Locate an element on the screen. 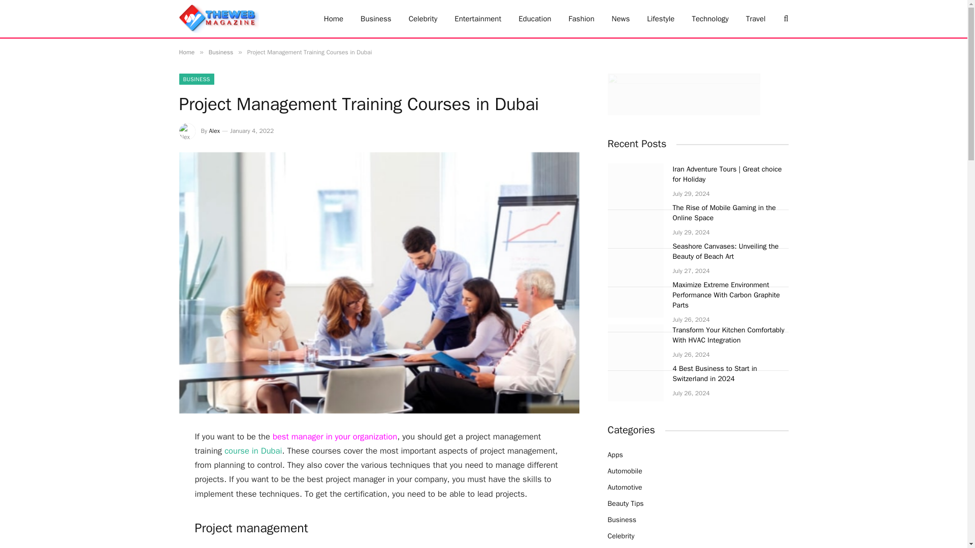 Image resolution: width=975 pixels, height=548 pixels. Education is located at coordinates (535, 19).